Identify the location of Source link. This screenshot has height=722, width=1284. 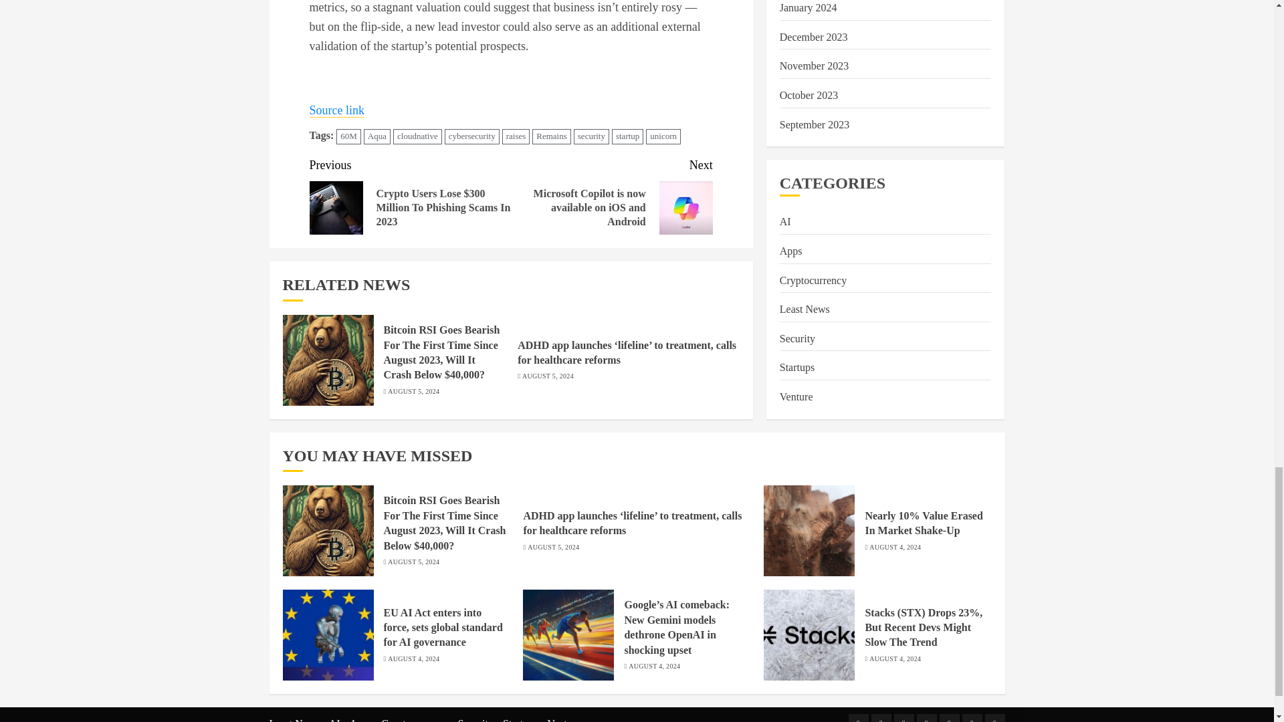
(337, 111).